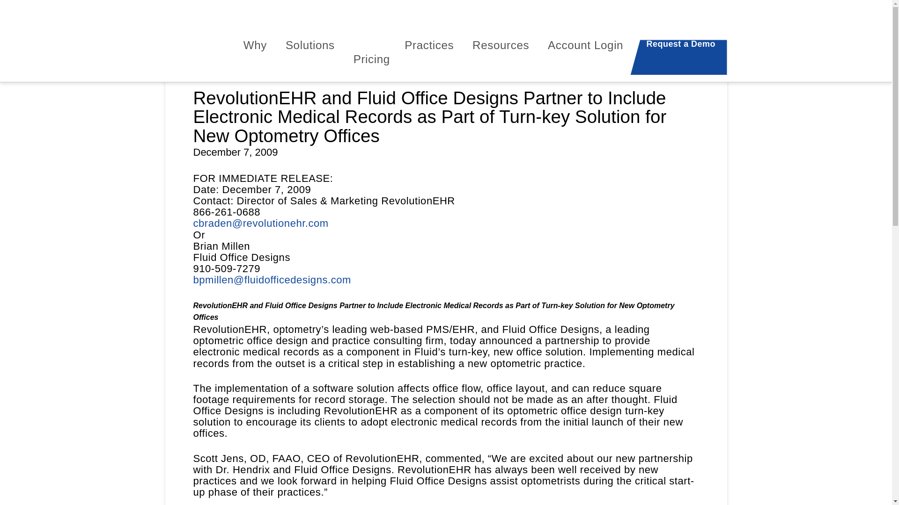 The height and width of the screenshot is (505, 899). Describe the element at coordinates (502, 61) in the screenshot. I see `Resources` at that location.